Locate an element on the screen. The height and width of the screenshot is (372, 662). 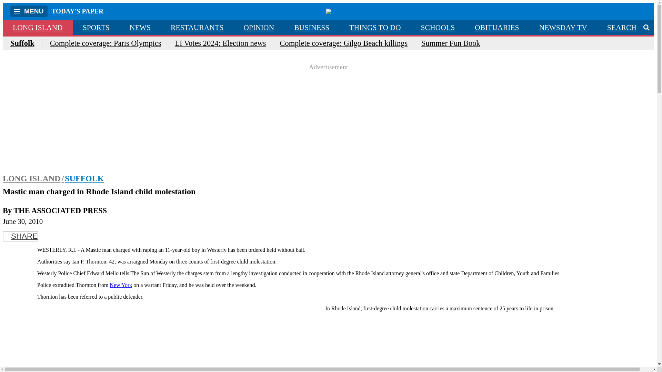
SPORTS is located at coordinates (96, 28).